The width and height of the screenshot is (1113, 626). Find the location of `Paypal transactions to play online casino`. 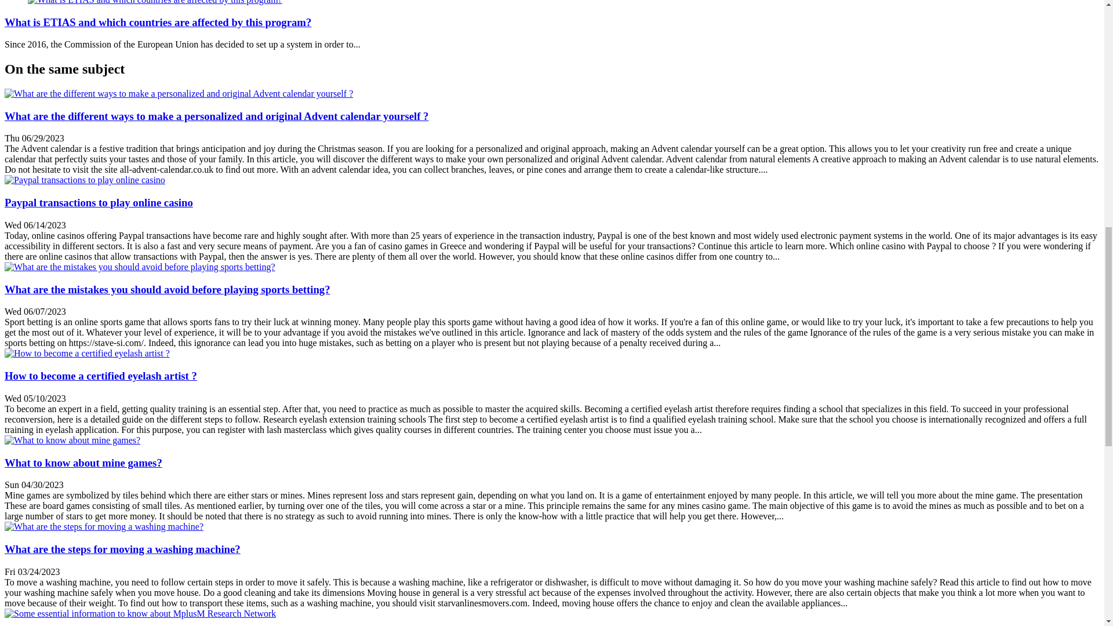

Paypal transactions to play online casino is located at coordinates (99, 202).